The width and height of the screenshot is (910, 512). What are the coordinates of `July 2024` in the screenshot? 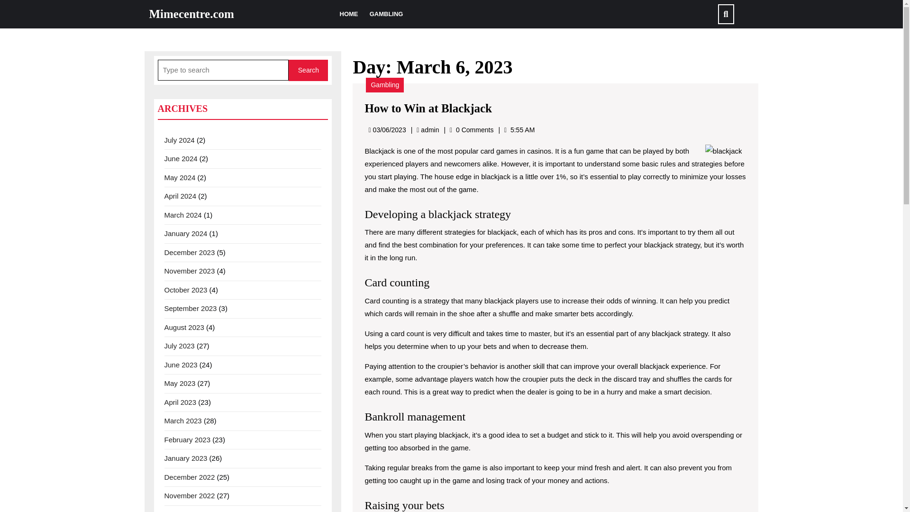 It's located at (179, 139).